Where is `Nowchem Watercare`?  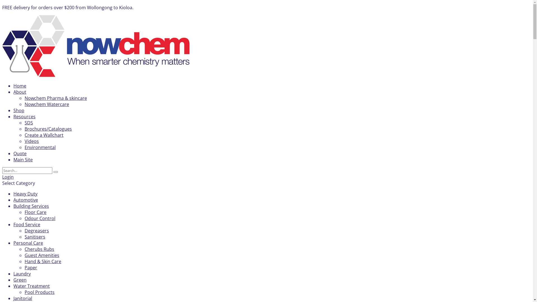
Nowchem Watercare is located at coordinates (47, 104).